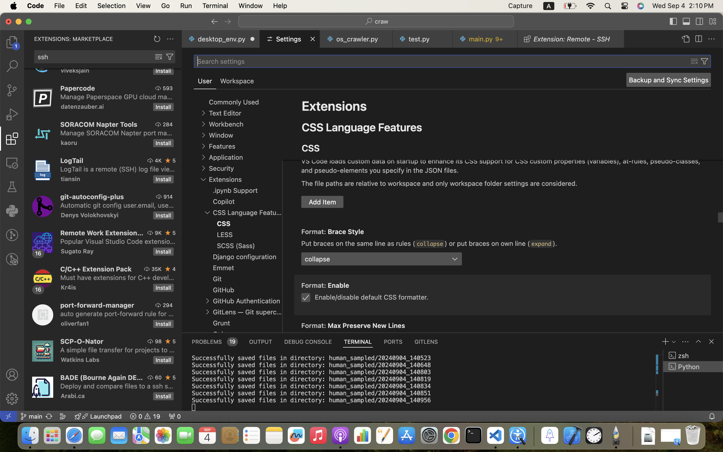  I want to click on collapse, so click(430, 244).